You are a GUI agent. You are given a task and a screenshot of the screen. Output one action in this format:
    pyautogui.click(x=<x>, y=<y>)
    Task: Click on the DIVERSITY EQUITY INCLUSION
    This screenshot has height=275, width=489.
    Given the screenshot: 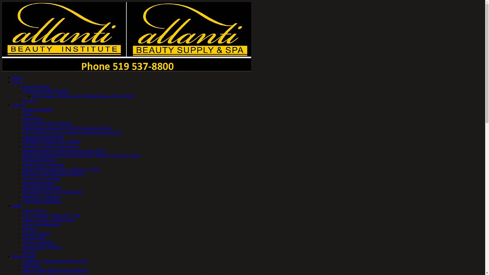 What is the action you would take?
    pyautogui.click(x=52, y=192)
    